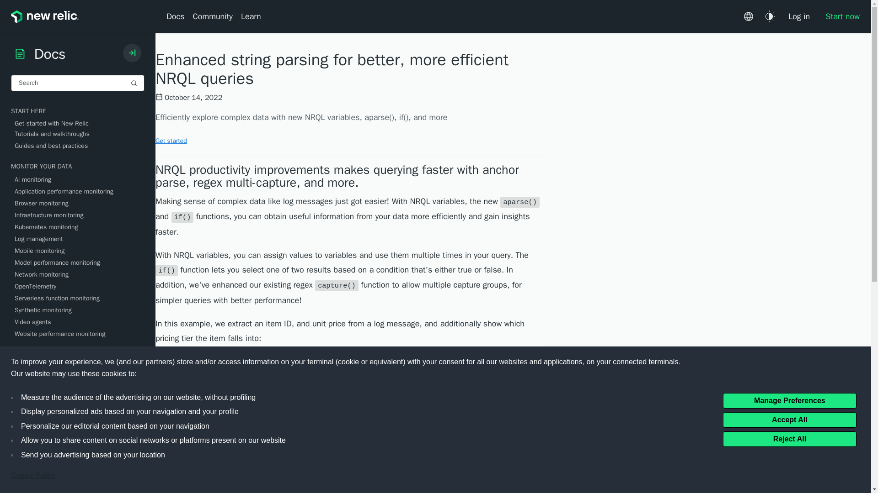 This screenshot has height=493, width=878. What do you see at coordinates (789, 419) in the screenshot?
I see `Accept All` at bounding box center [789, 419].